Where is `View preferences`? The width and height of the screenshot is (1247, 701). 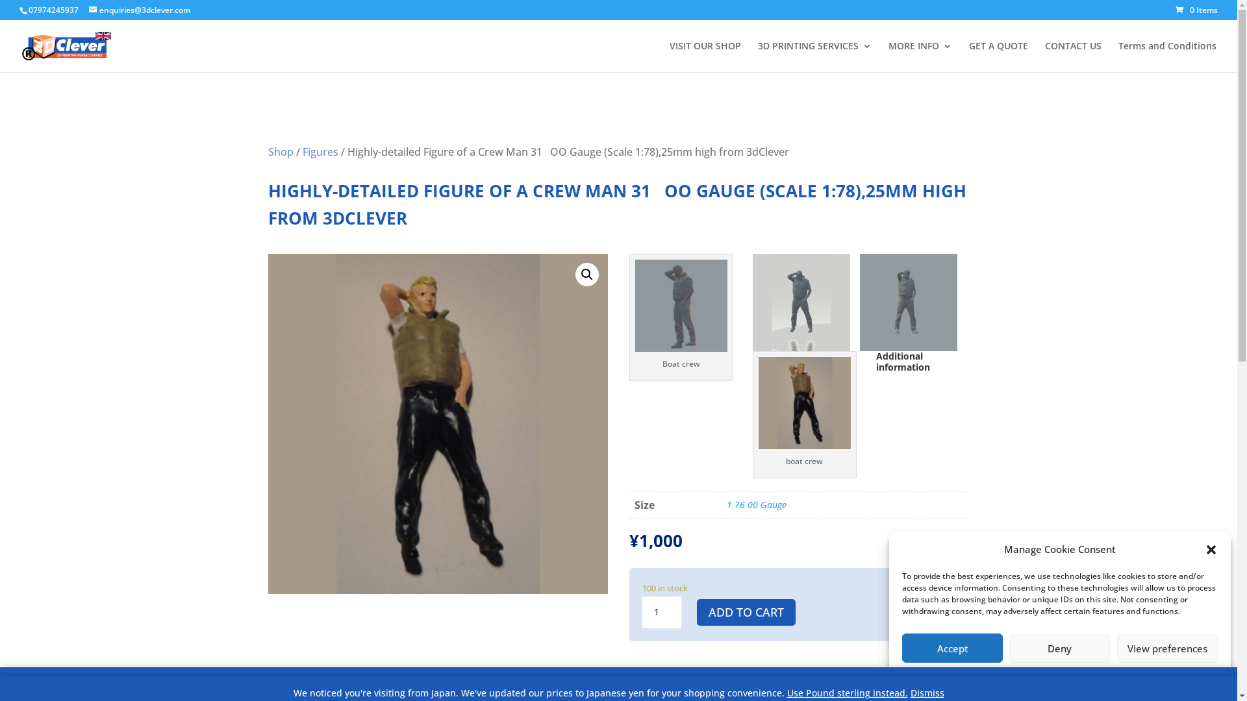 View preferences is located at coordinates (1168, 648).